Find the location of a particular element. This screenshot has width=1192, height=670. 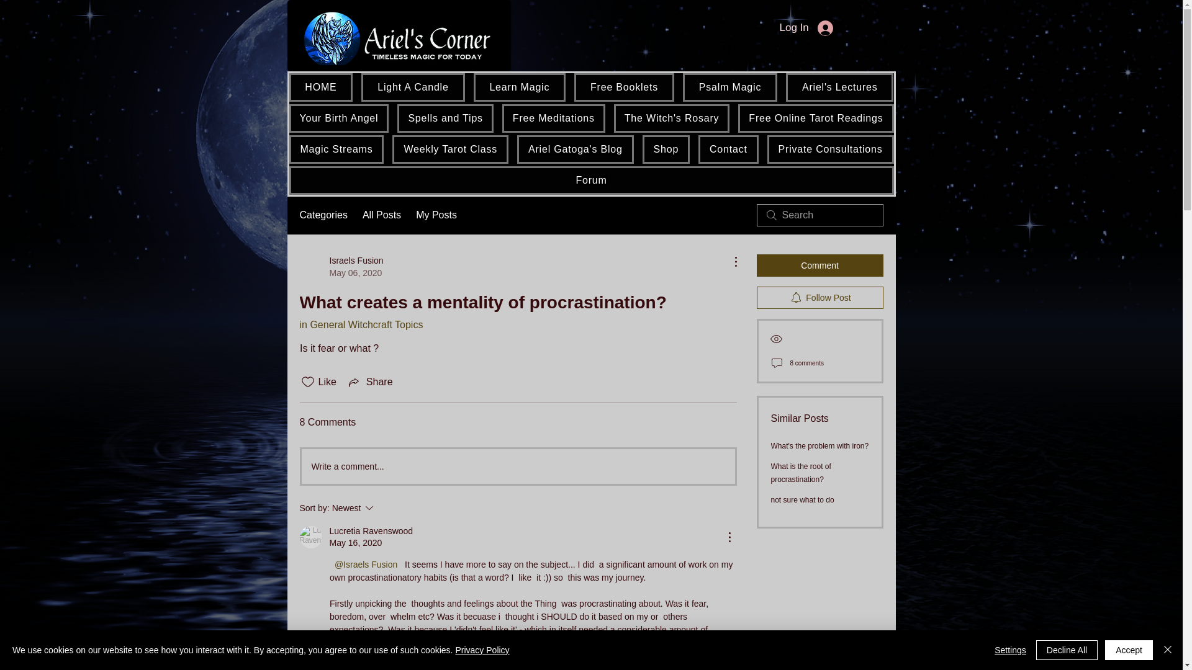

Log In is located at coordinates (806, 27).